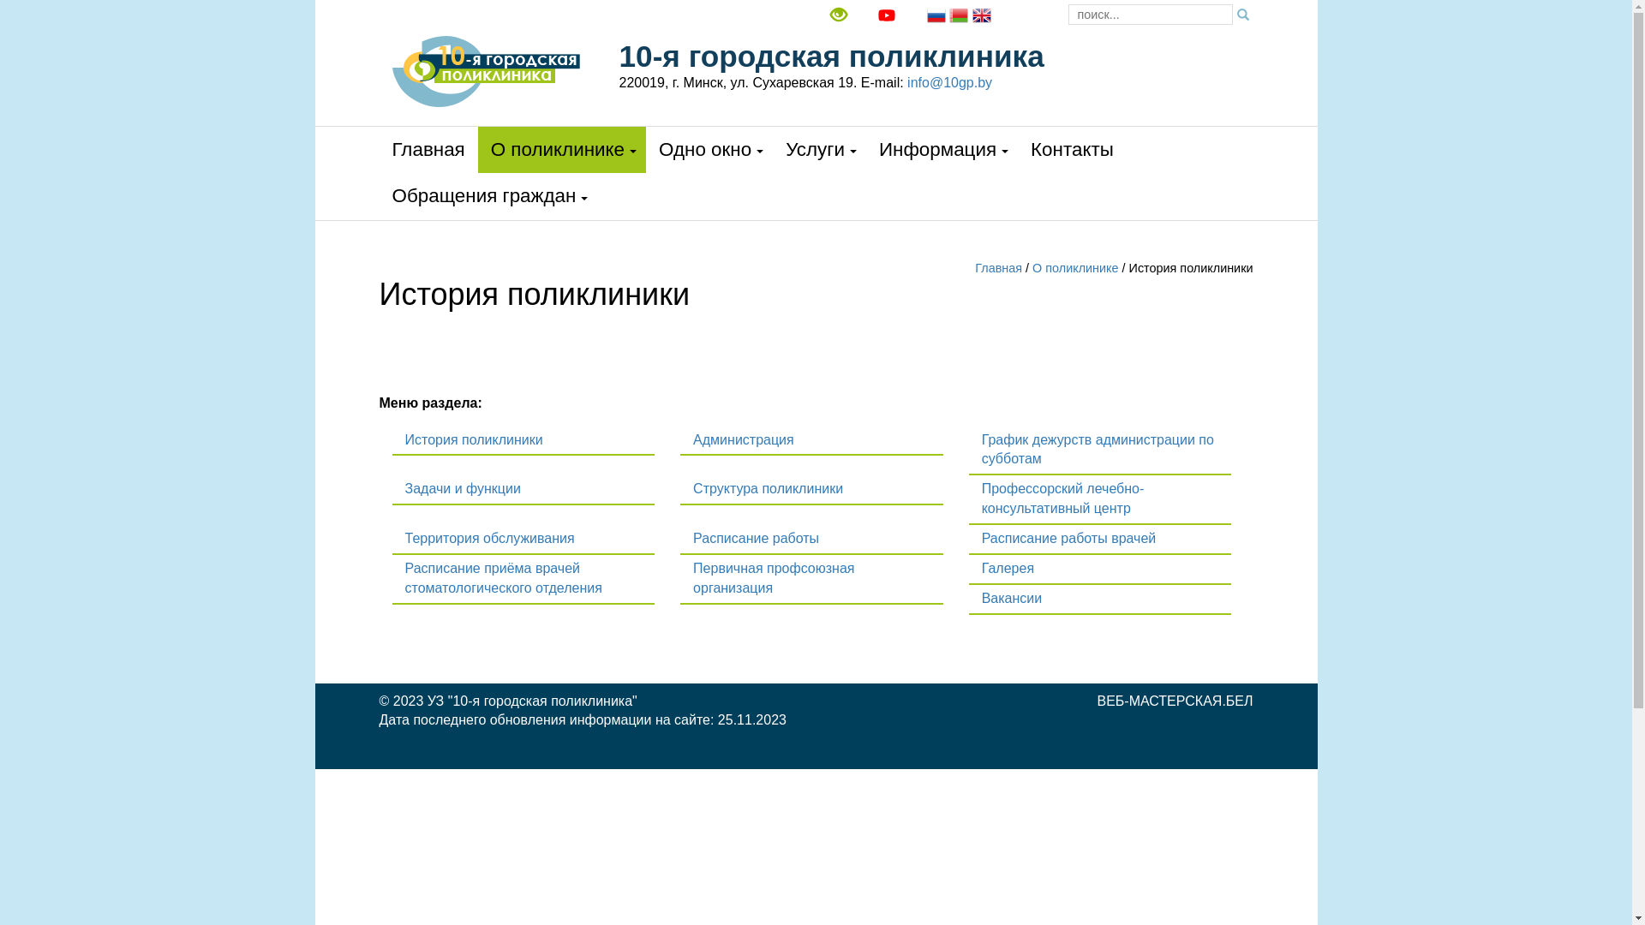 This screenshot has height=925, width=1645. What do you see at coordinates (949, 82) in the screenshot?
I see `info@10gp.by` at bounding box center [949, 82].